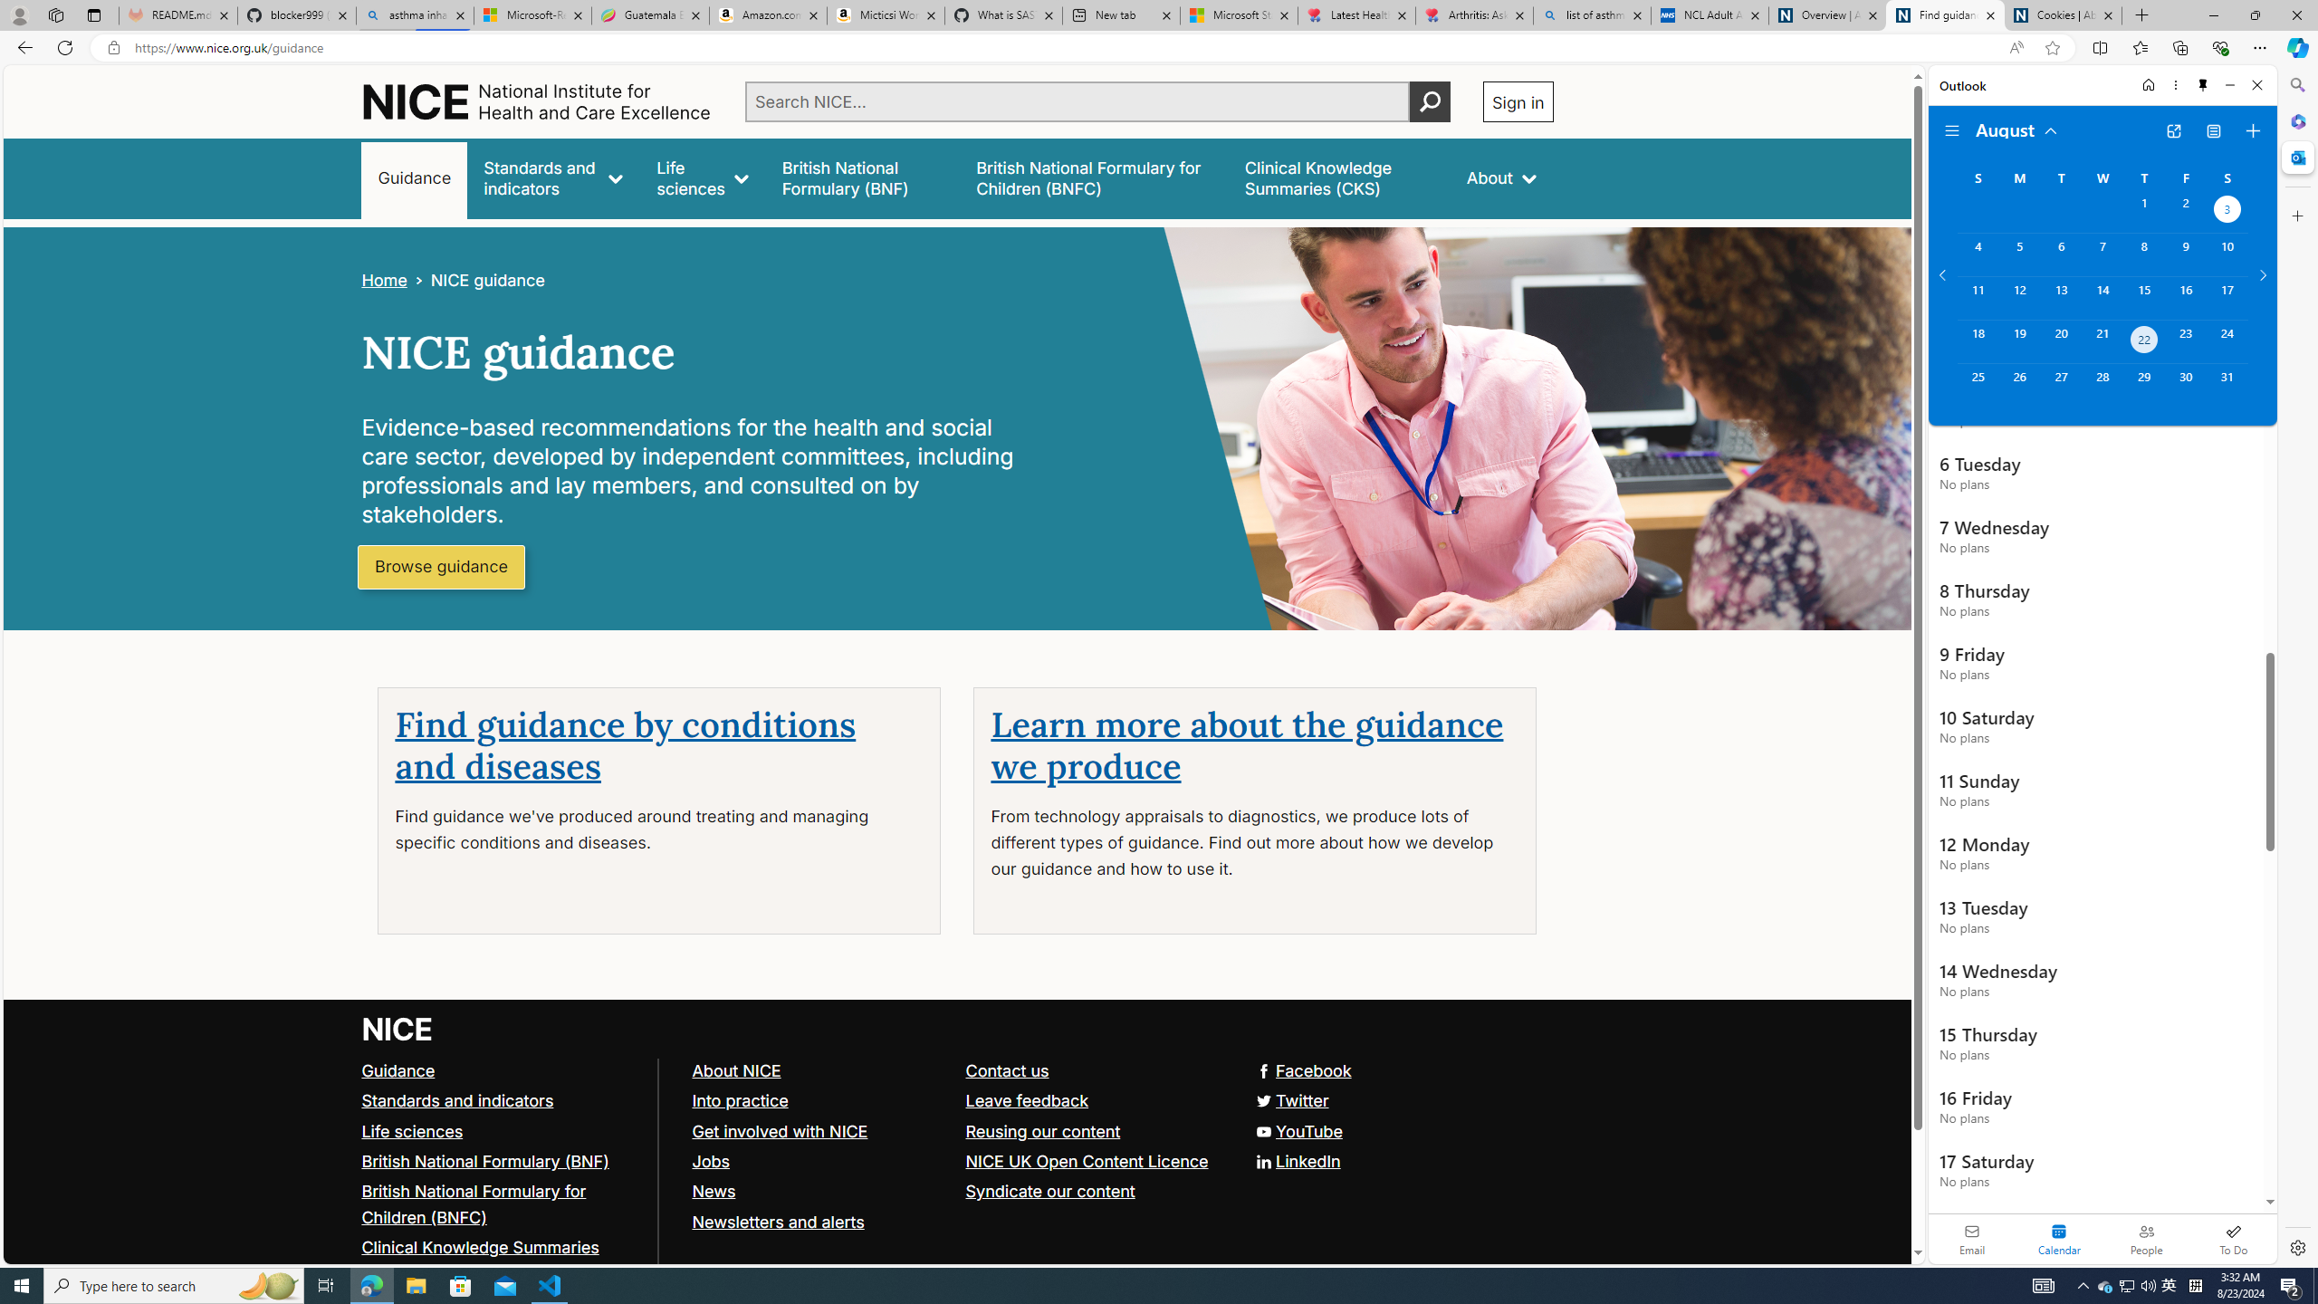 The width and height of the screenshot is (2318, 1304). Describe the element at coordinates (1027, 1099) in the screenshot. I see `Leave feedback` at that location.